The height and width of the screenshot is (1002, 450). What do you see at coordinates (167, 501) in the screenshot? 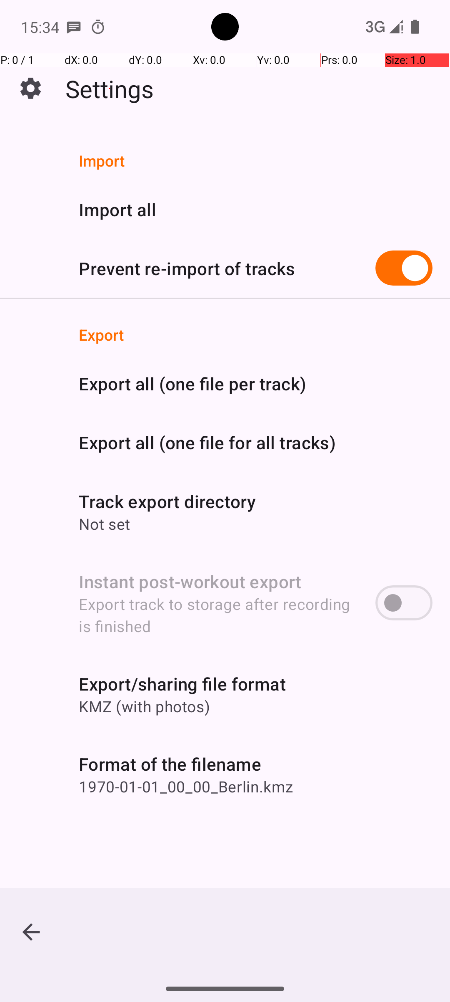
I see `Track export directory` at bounding box center [167, 501].